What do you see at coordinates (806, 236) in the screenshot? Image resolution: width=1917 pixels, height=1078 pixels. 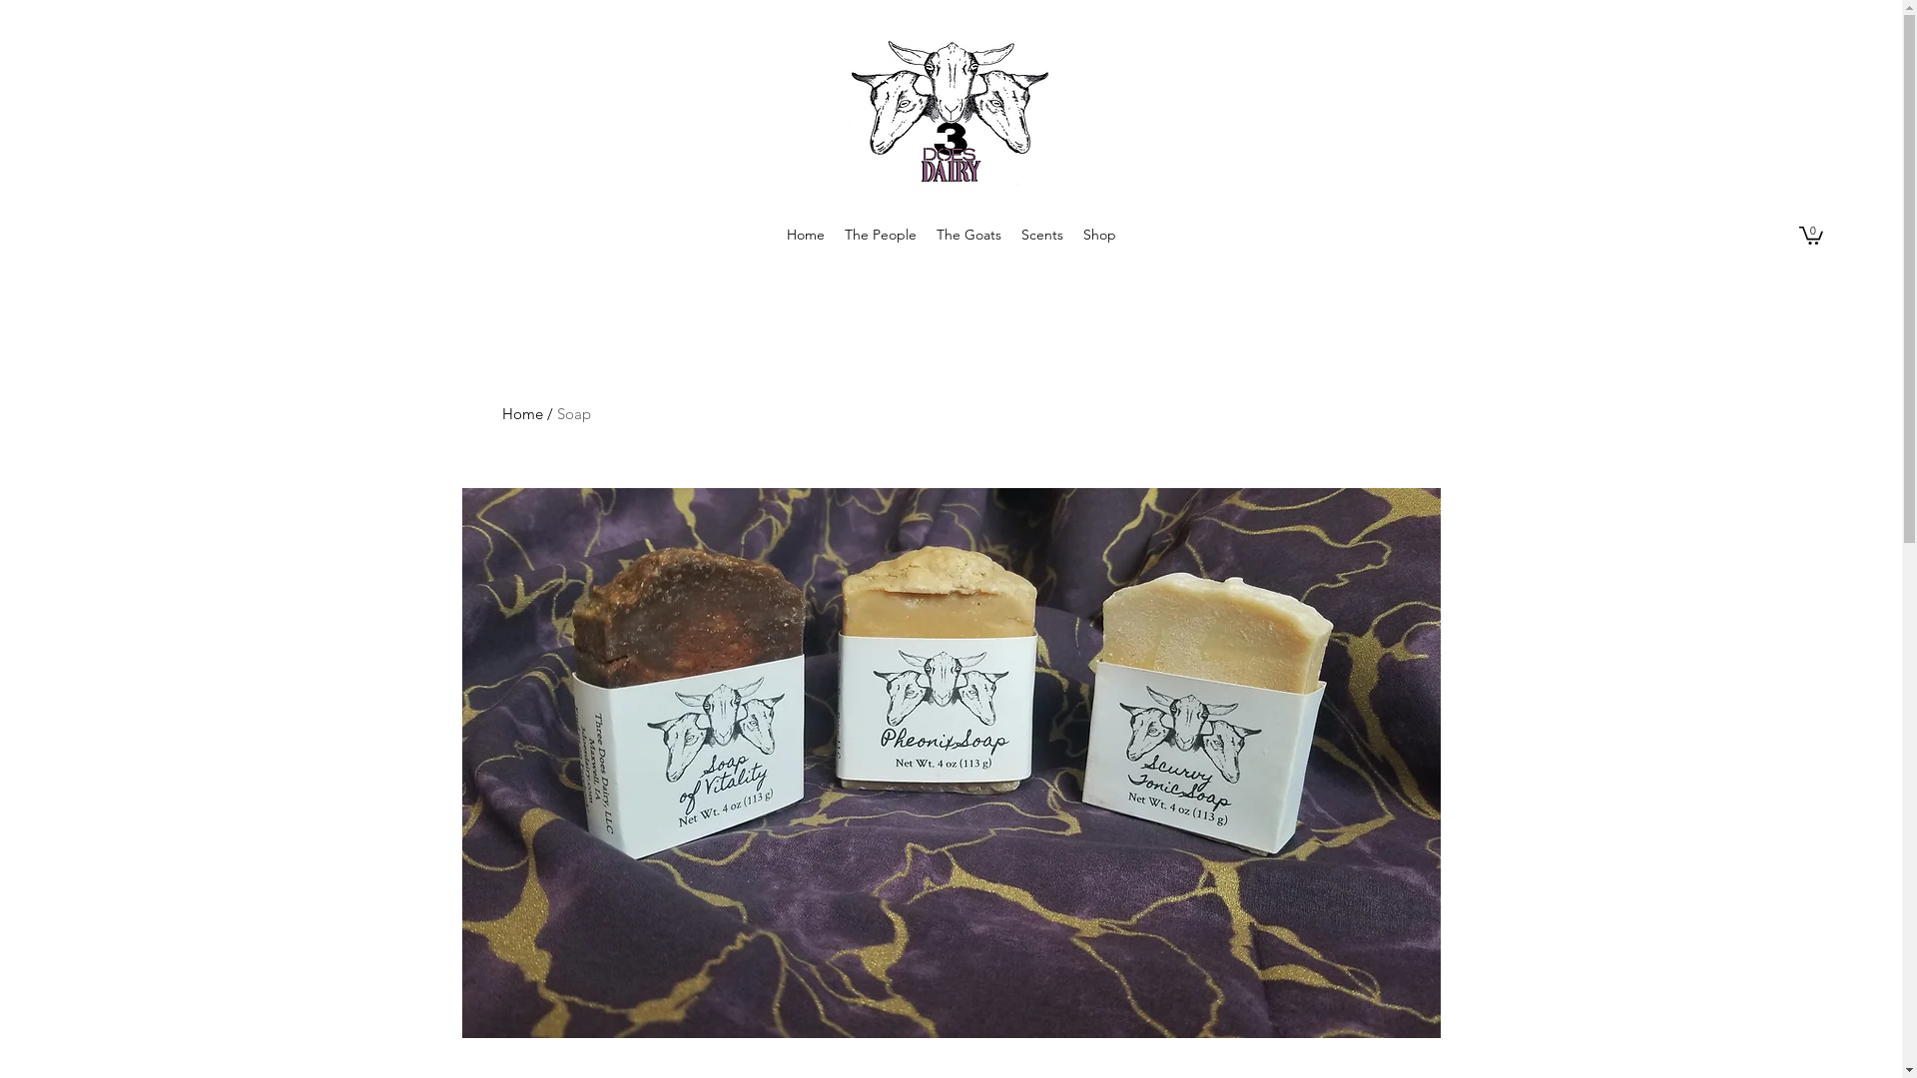 I see `Home` at bounding box center [806, 236].